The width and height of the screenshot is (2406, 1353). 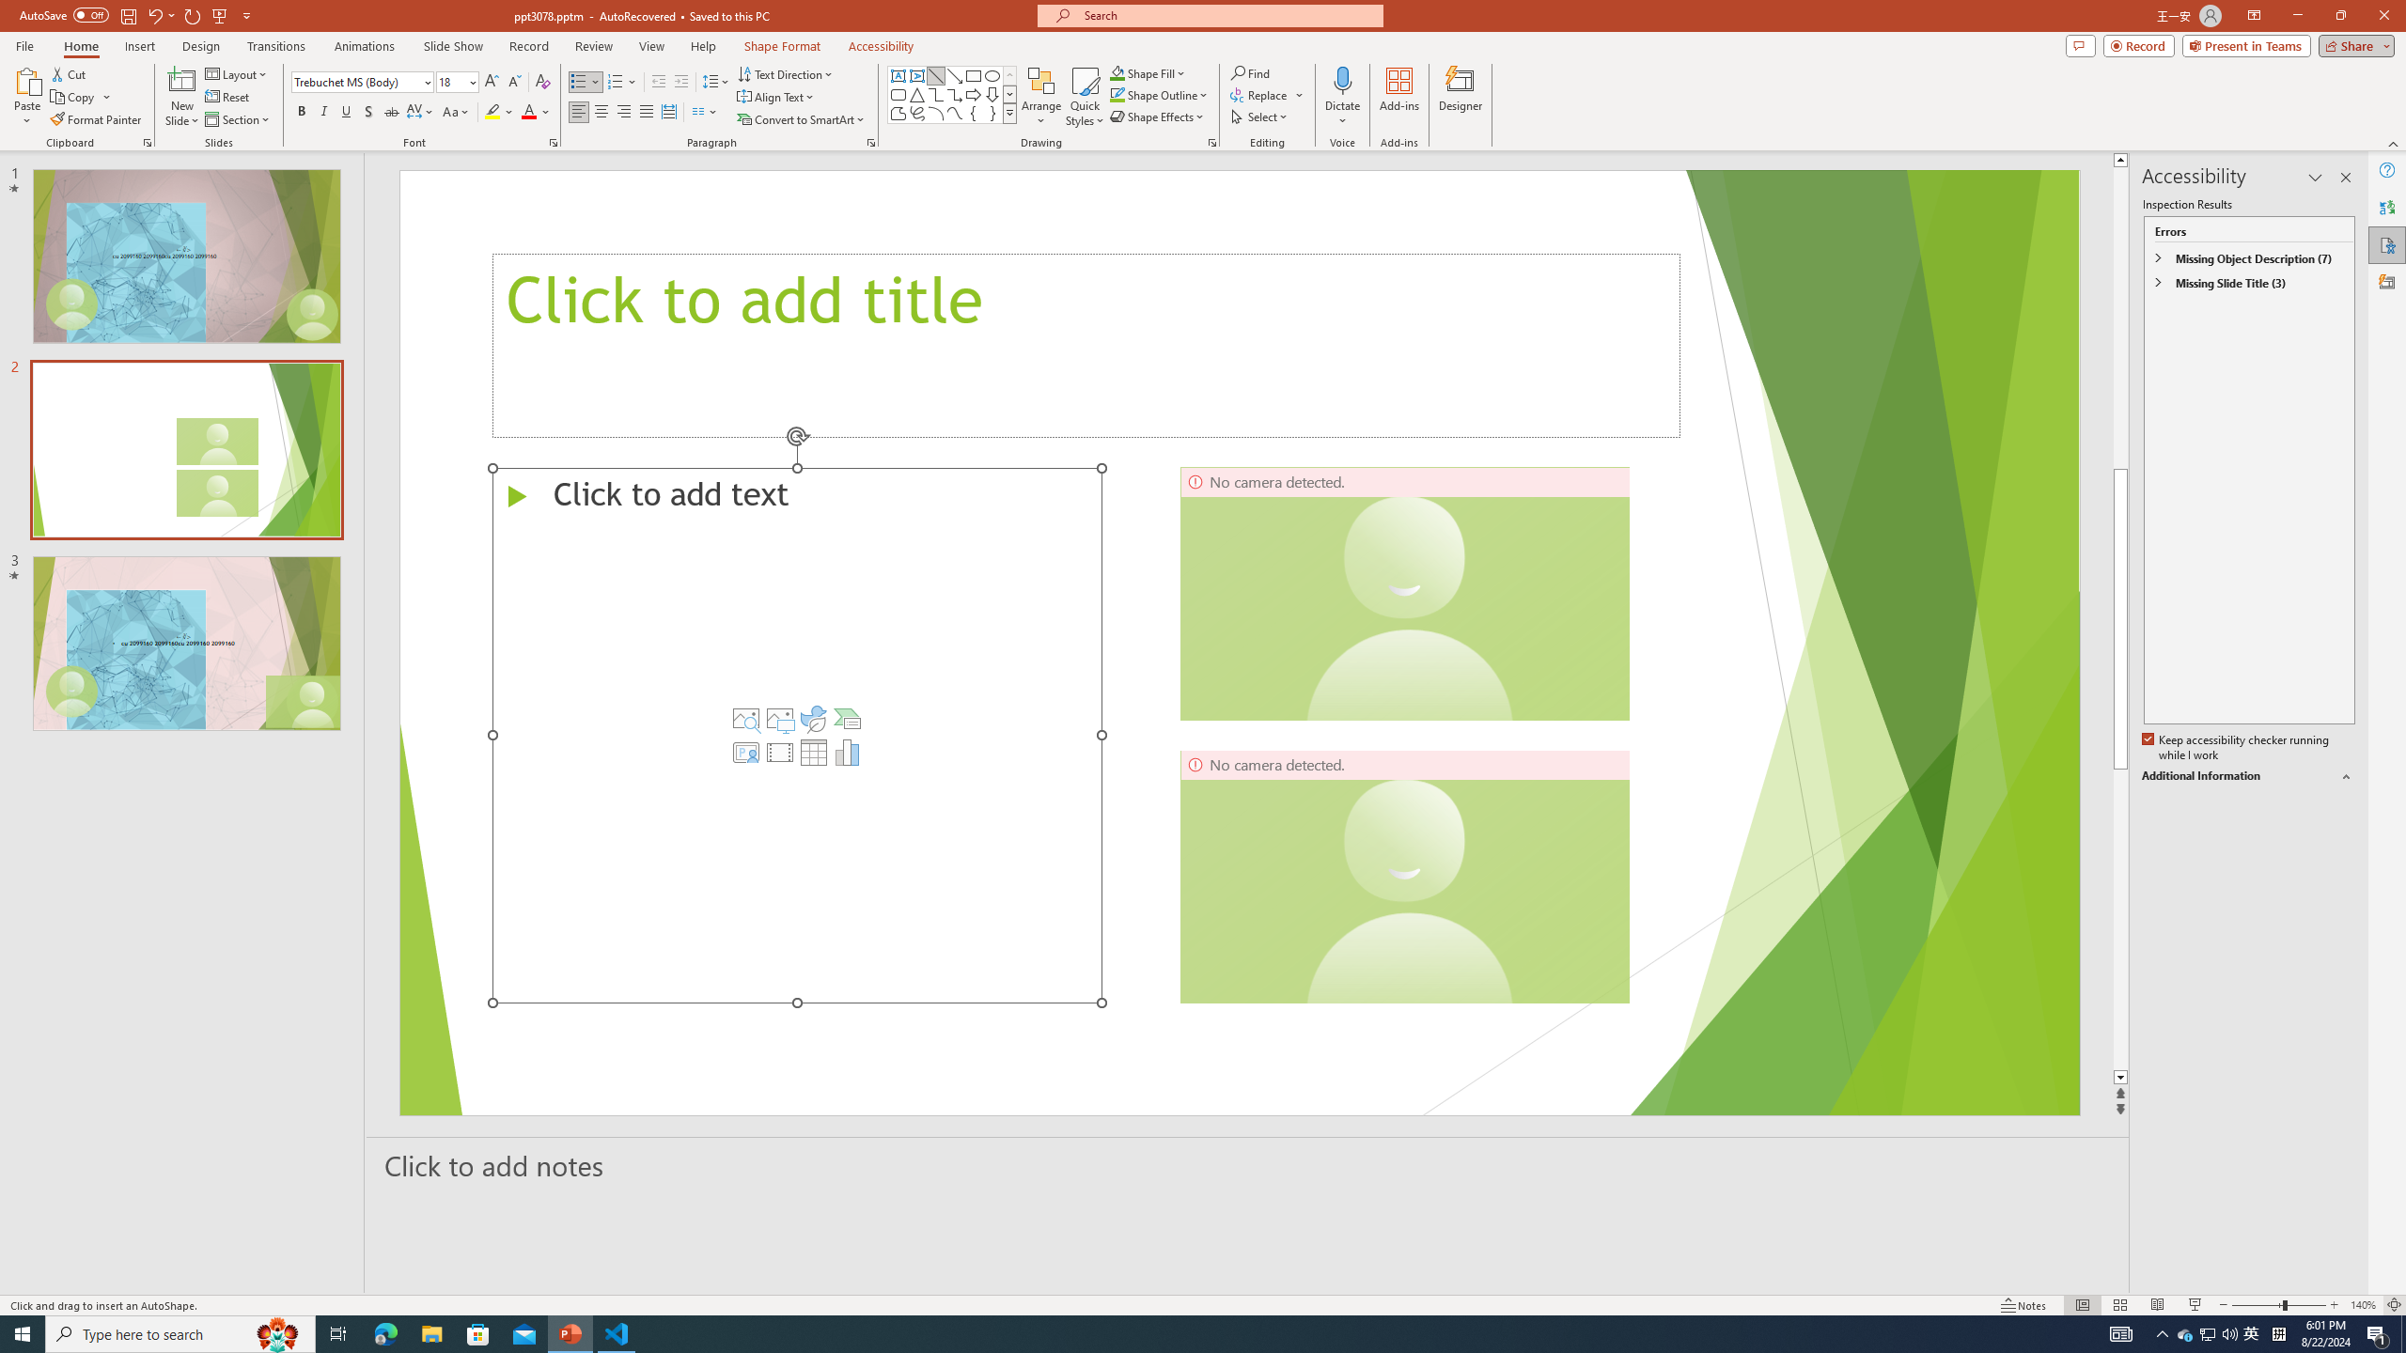 What do you see at coordinates (783, 46) in the screenshot?
I see `Shape Format` at bounding box center [783, 46].